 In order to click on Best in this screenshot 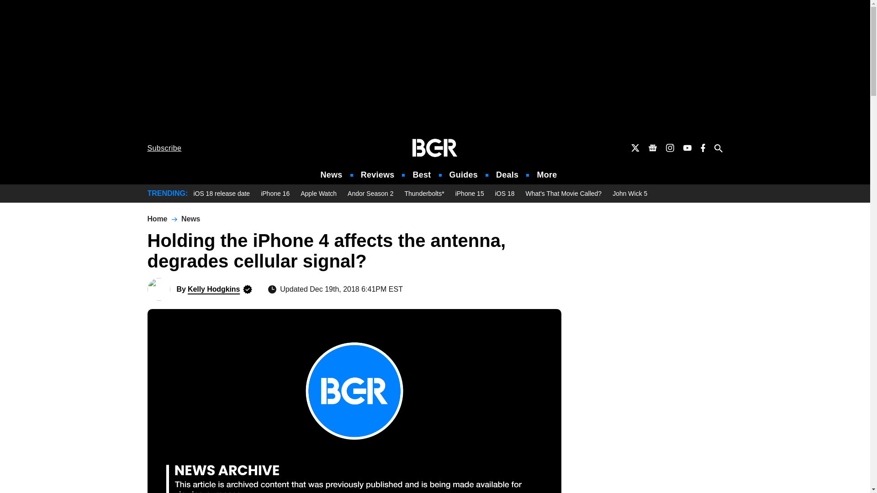, I will do `click(421, 175)`.